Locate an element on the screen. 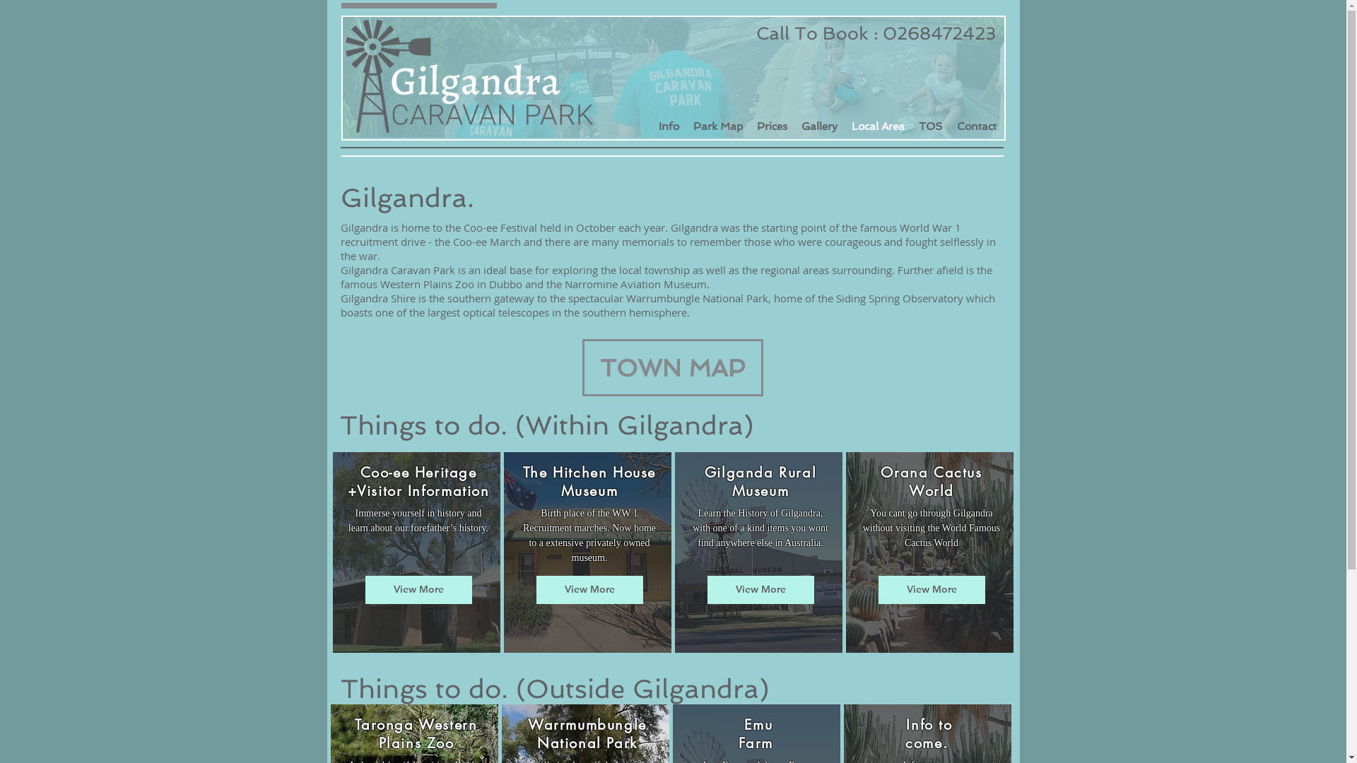 This screenshot has height=763, width=1357. Prices is located at coordinates (772, 126).